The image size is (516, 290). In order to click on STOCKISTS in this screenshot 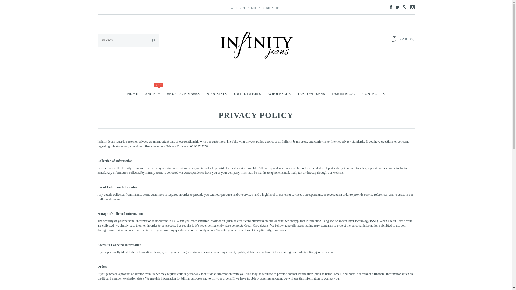, I will do `click(217, 93)`.